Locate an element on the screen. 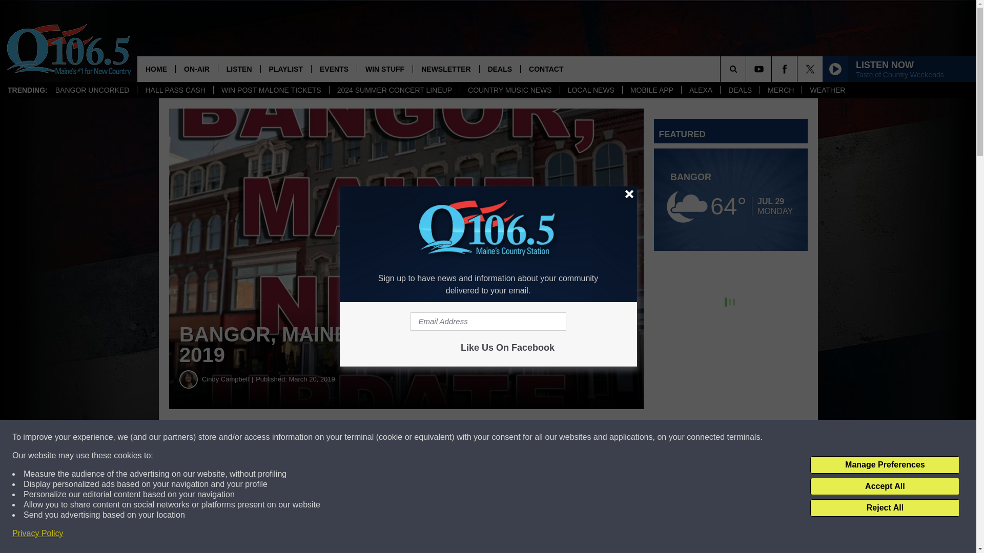 The width and height of the screenshot is (984, 553). 2024 SUMMER CONCERT LINEUP is located at coordinates (394, 90).